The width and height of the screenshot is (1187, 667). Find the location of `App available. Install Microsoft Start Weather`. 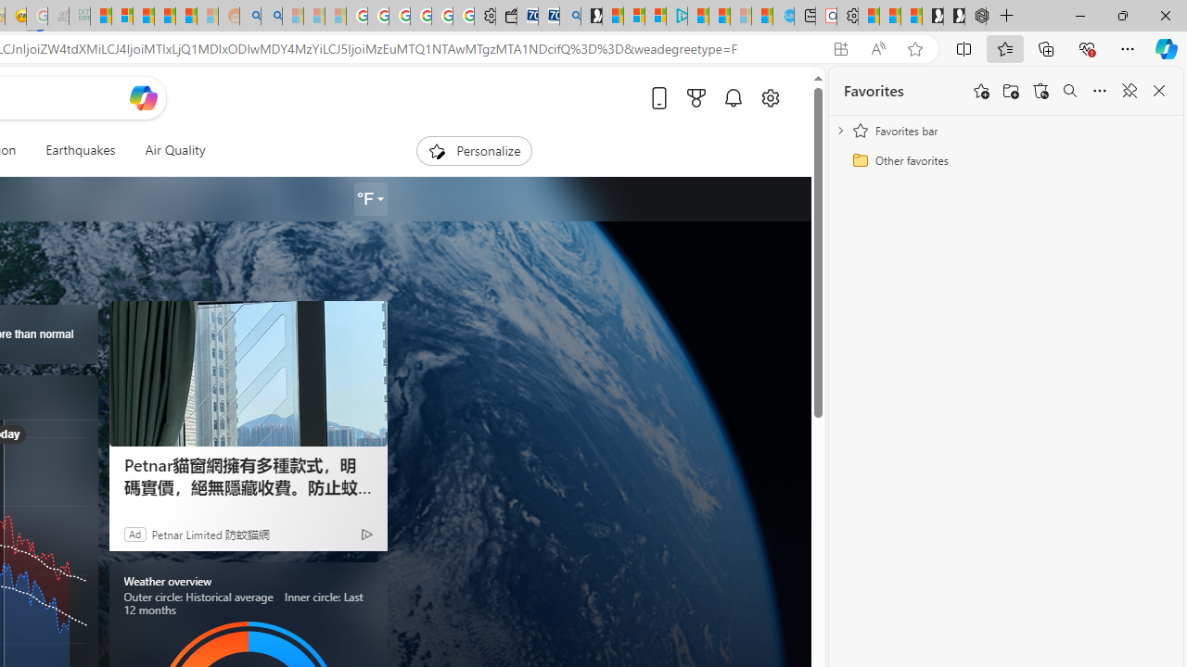

App available. Install Microsoft Start Weather is located at coordinates (840, 49).